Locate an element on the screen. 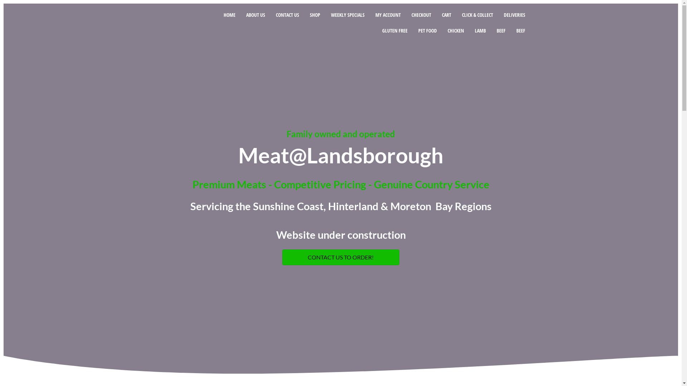 The height and width of the screenshot is (386, 687). HOME is located at coordinates (230, 15).